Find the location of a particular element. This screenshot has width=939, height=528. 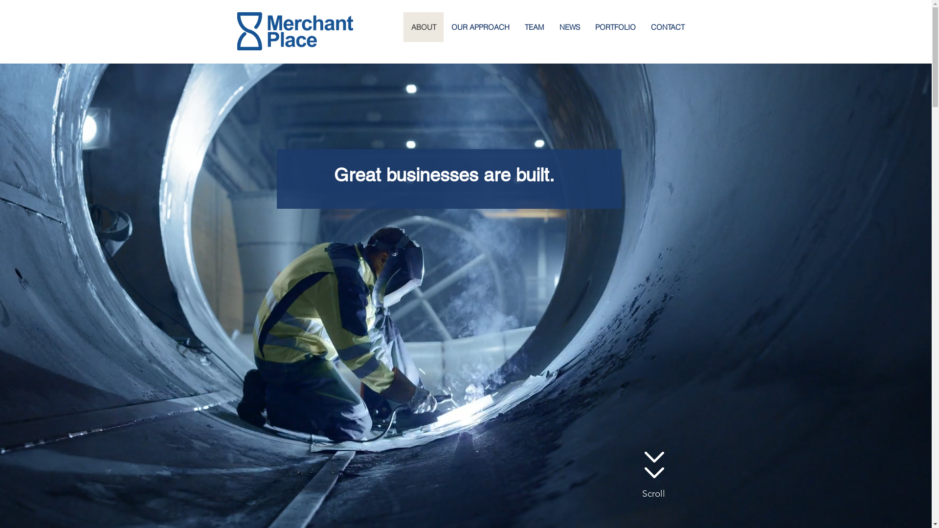

OUR APPROACH is located at coordinates (480, 27).